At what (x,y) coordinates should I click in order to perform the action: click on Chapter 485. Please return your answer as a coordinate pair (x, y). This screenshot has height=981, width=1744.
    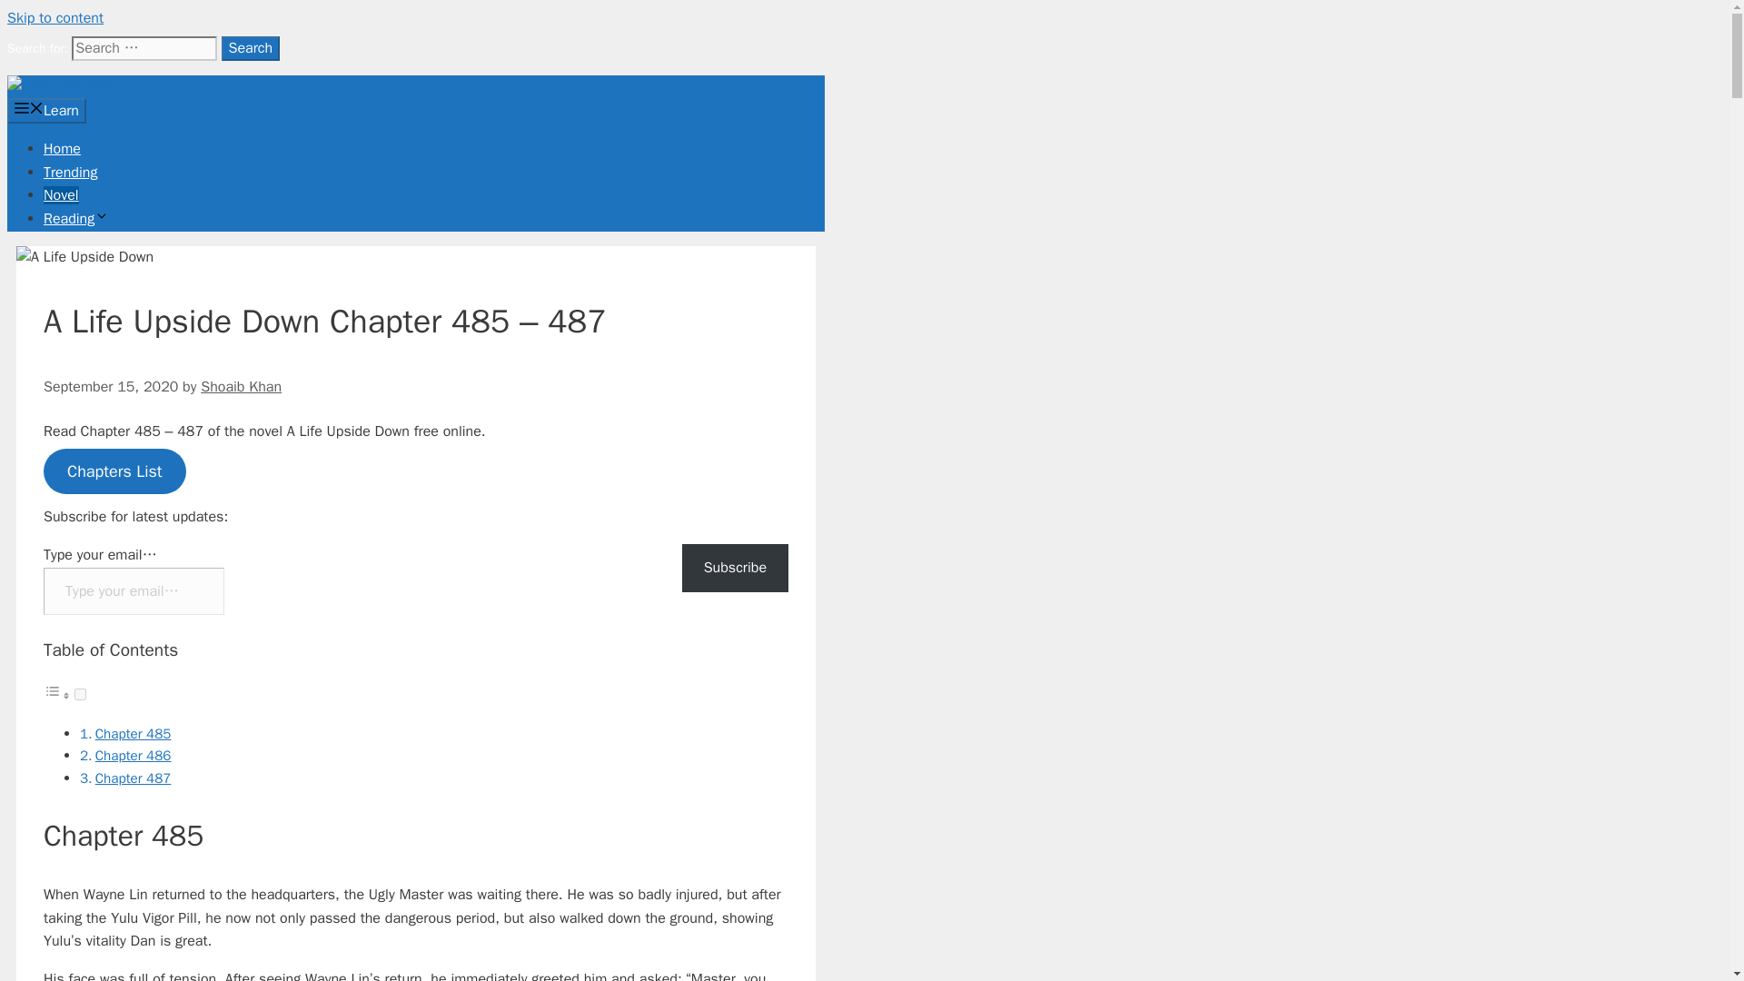
    Looking at the image, I should click on (133, 734).